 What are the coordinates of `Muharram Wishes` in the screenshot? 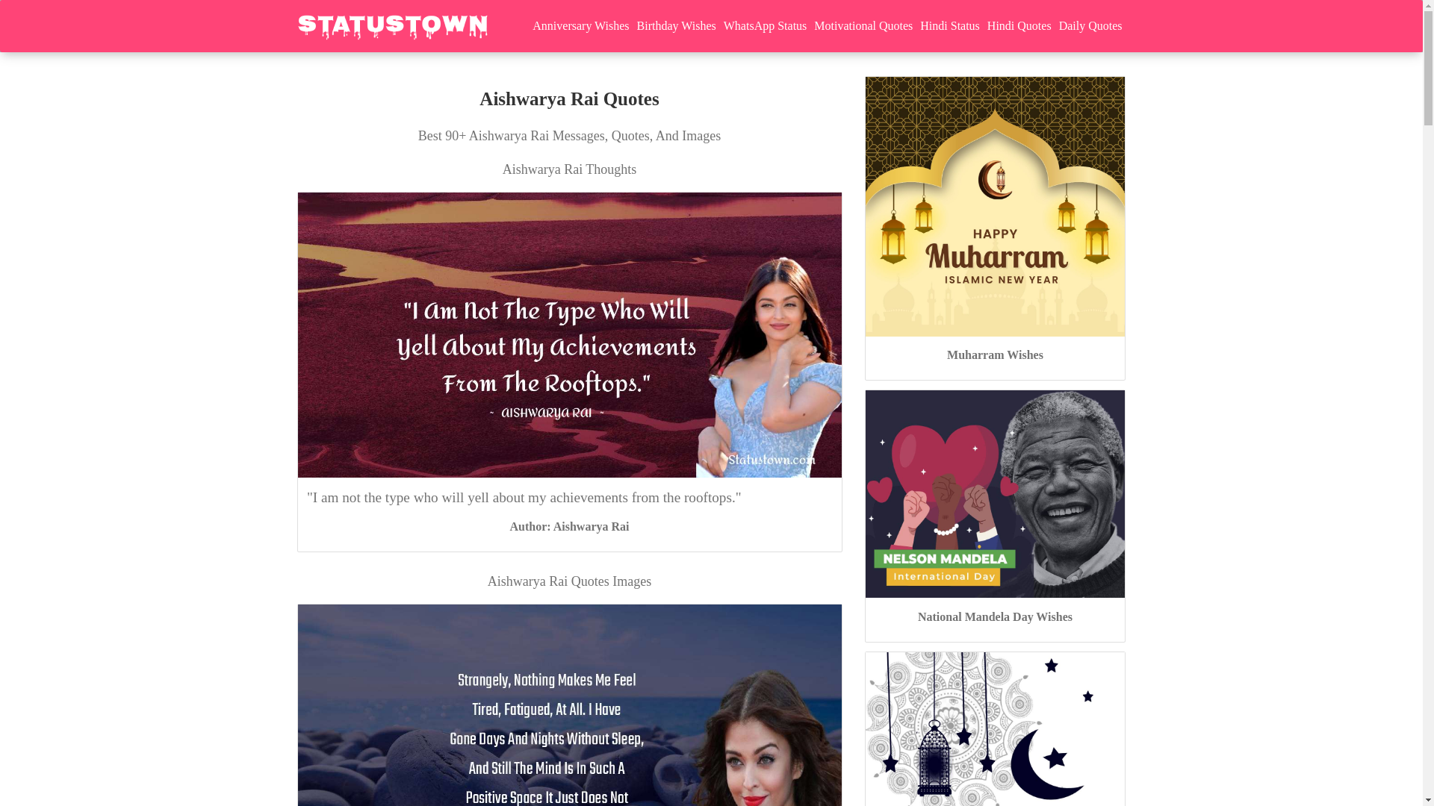 It's located at (995, 354).